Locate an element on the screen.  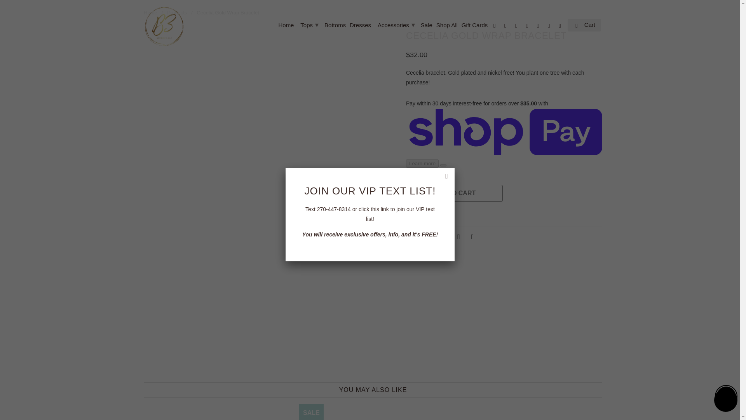
B3 Boutique, LLC is located at coordinates (164, 26).